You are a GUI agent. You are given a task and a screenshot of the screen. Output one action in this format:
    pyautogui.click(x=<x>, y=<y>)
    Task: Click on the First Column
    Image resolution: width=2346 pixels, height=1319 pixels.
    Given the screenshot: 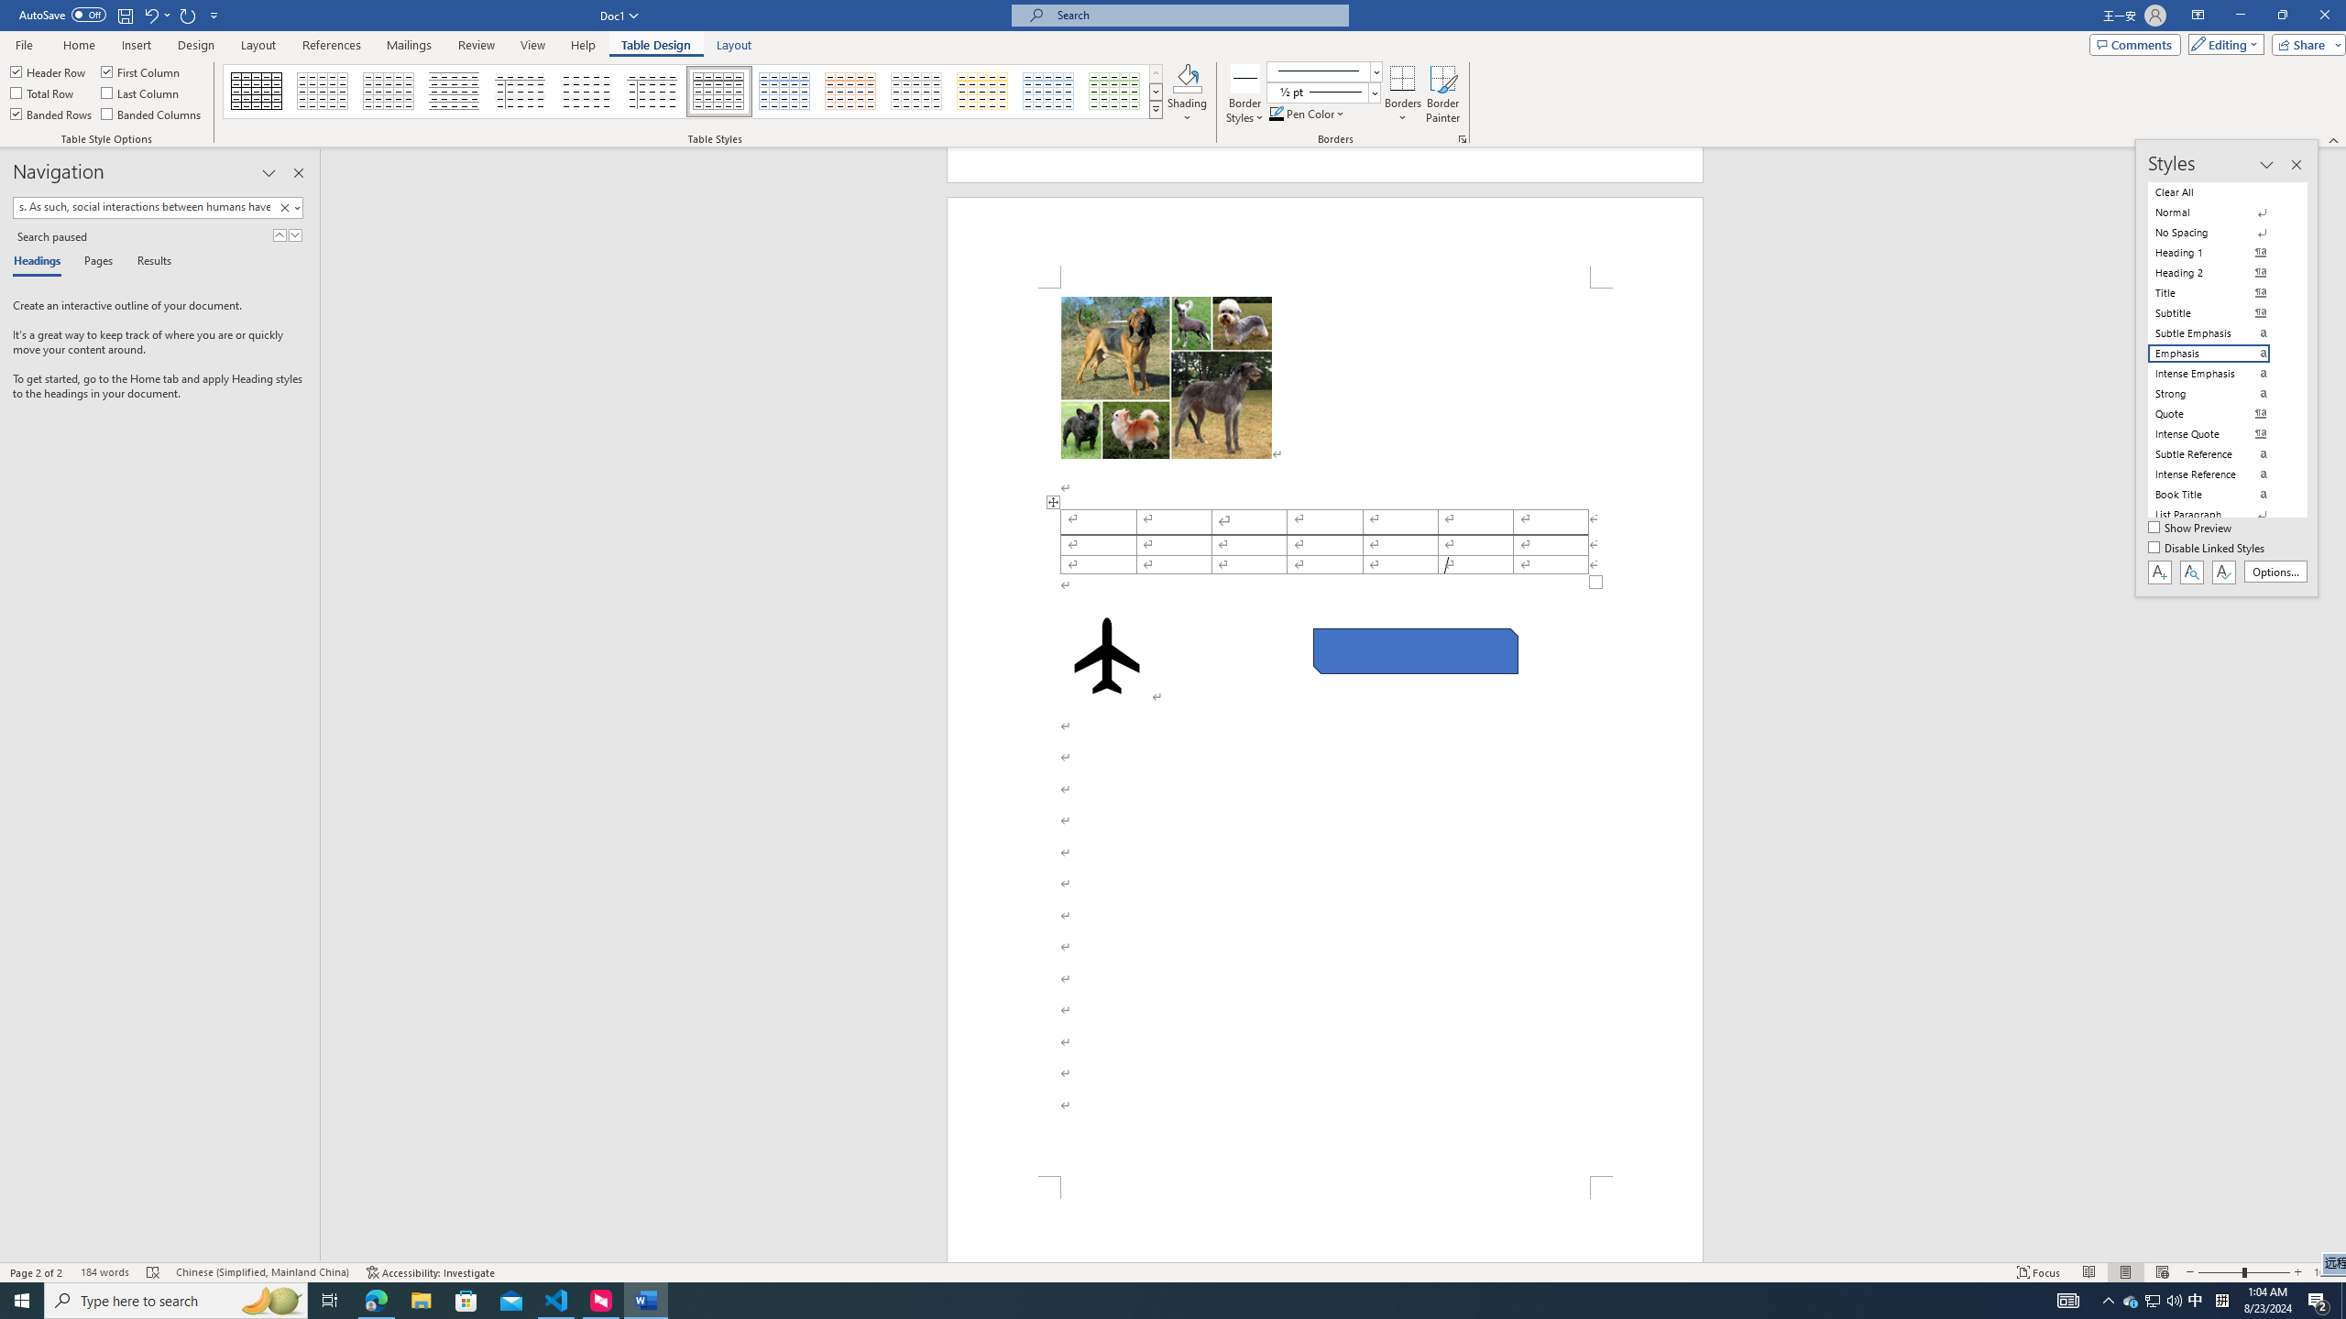 What is the action you would take?
    pyautogui.click(x=141, y=71)
    